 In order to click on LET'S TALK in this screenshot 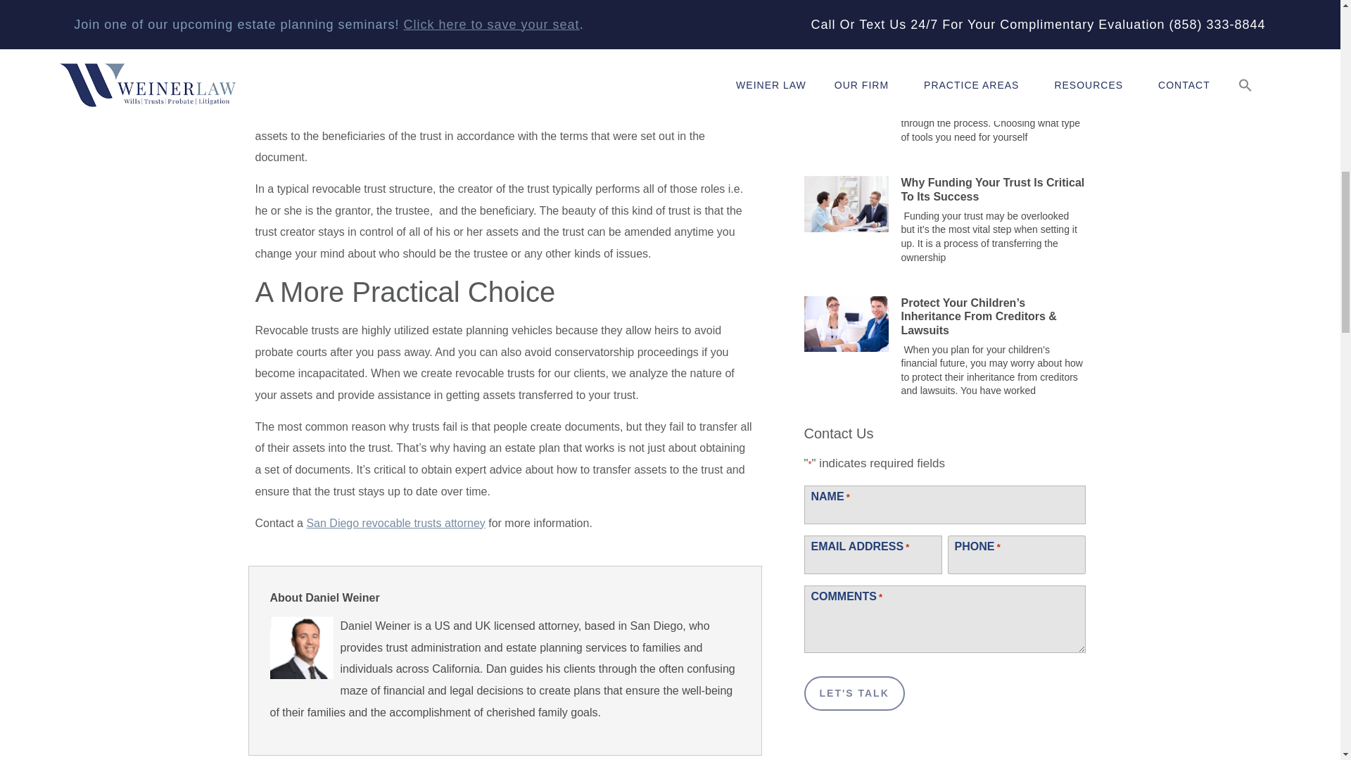, I will do `click(854, 693)`.